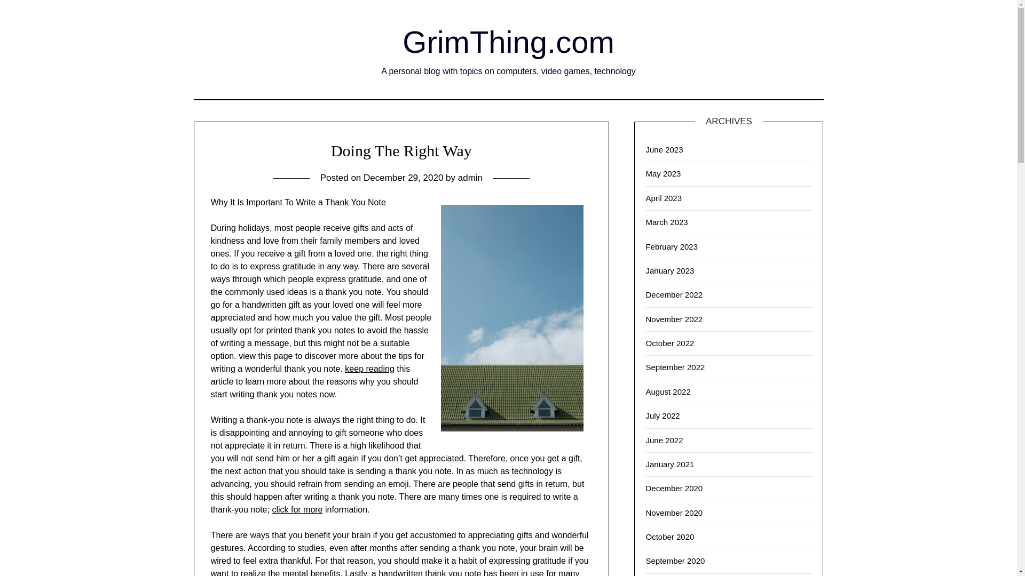 The width and height of the screenshot is (1025, 576). I want to click on December 2020, so click(674, 489).